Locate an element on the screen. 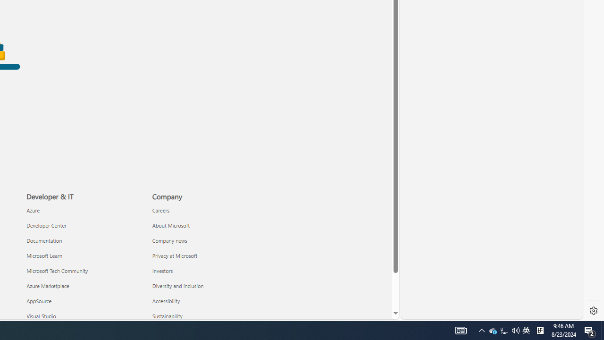 This screenshot has height=340, width=604. Azure Marketplace Developer & IT is located at coordinates (48, 285).